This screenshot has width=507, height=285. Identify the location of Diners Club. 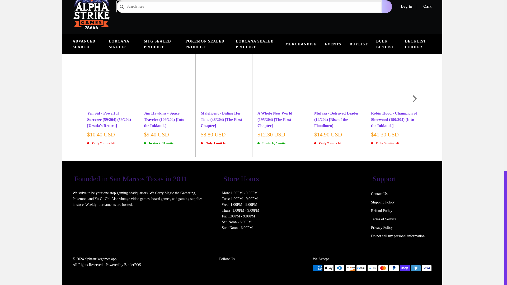
(117, 0).